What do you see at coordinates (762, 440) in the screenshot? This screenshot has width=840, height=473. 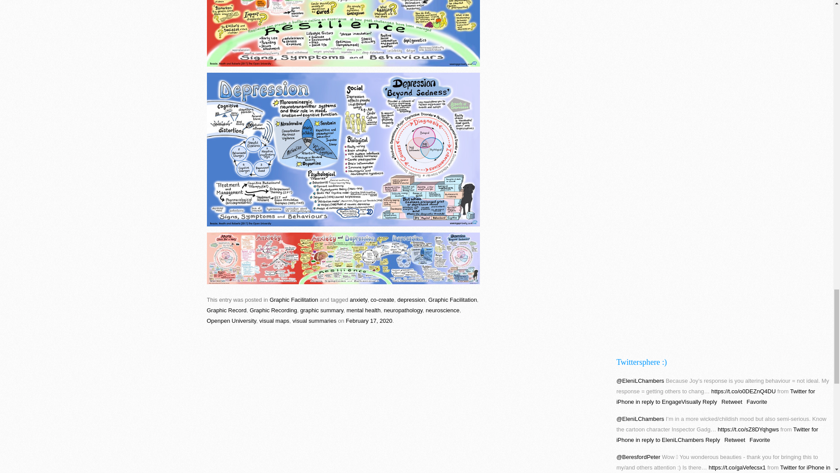 I see `Favorite` at bounding box center [762, 440].